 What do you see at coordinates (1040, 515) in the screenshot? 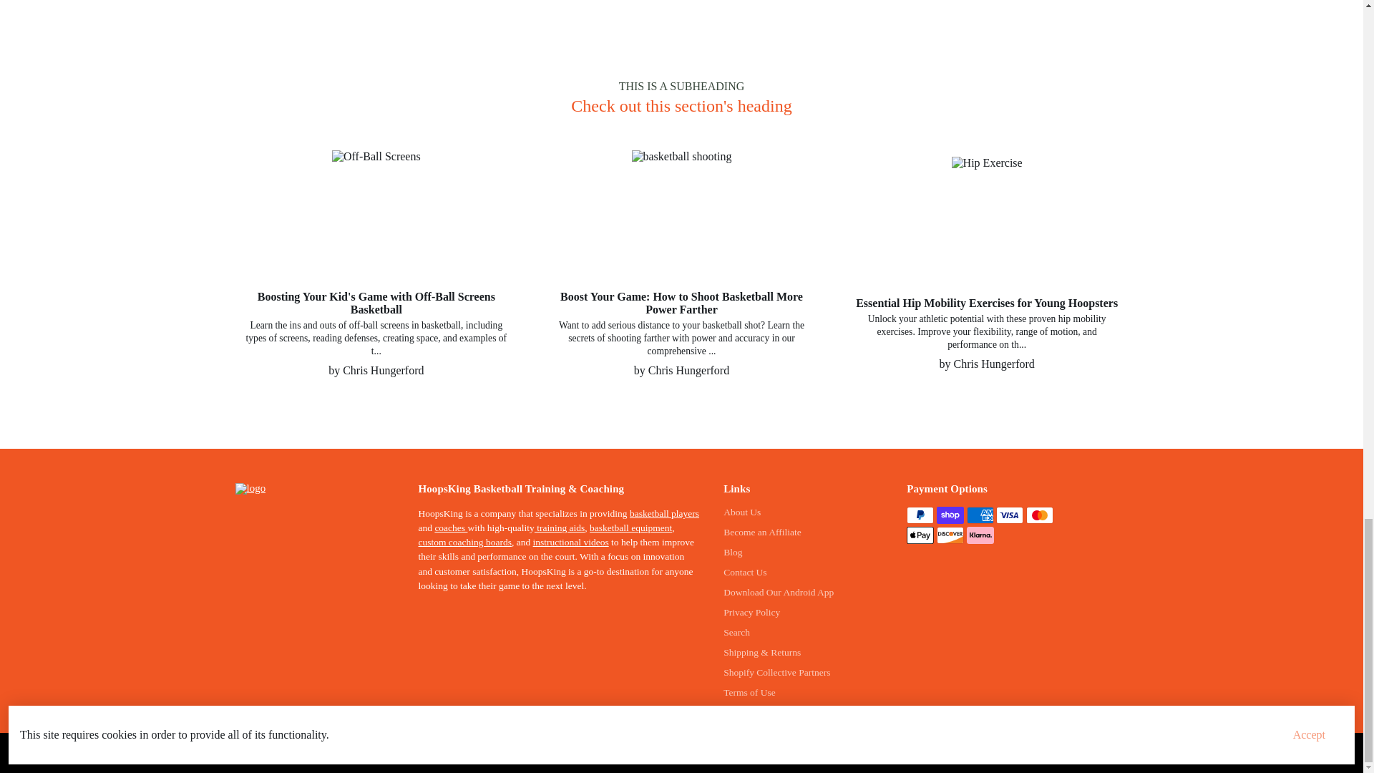
I see `Mastercard` at bounding box center [1040, 515].